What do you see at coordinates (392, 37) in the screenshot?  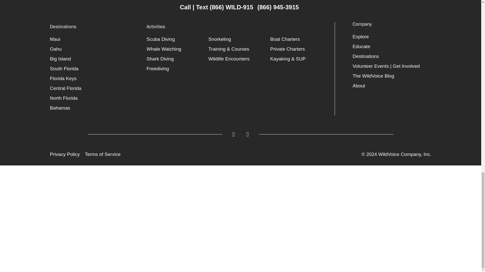 I see `Explore` at bounding box center [392, 37].